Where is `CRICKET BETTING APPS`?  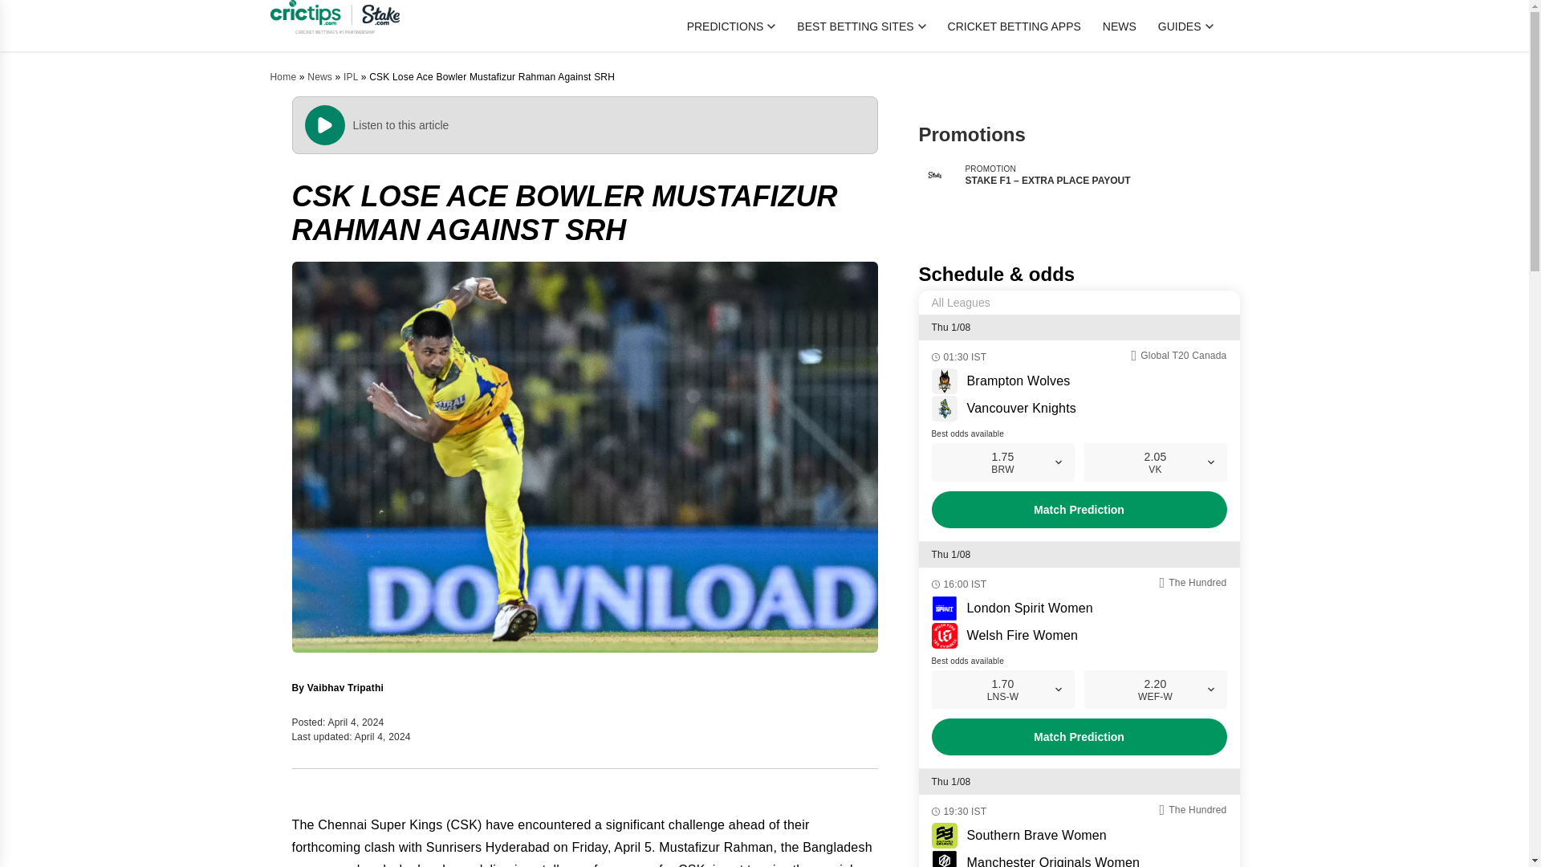 CRICKET BETTING APPS is located at coordinates (1014, 26).